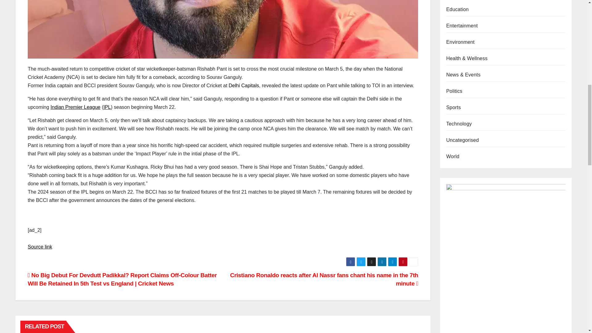 The height and width of the screenshot is (333, 592). What do you see at coordinates (107, 107) in the screenshot?
I see `IPL` at bounding box center [107, 107].